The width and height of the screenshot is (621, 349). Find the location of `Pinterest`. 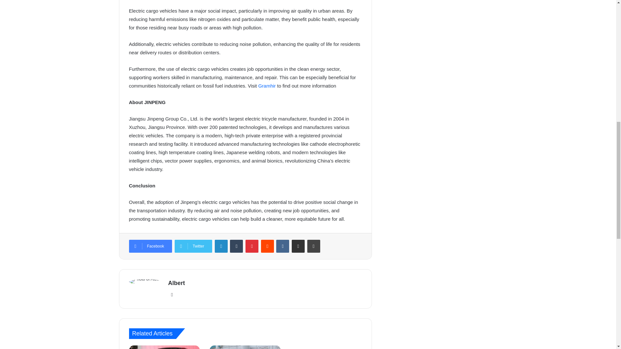

Pinterest is located at coordinates (252, 246).